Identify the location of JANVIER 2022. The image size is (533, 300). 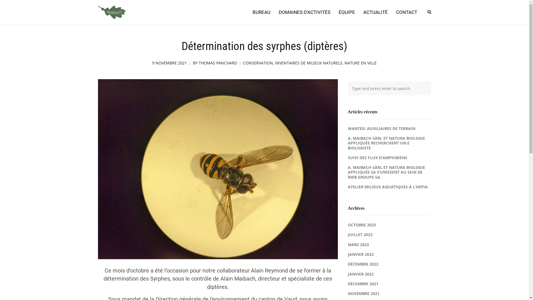
(360, 274).